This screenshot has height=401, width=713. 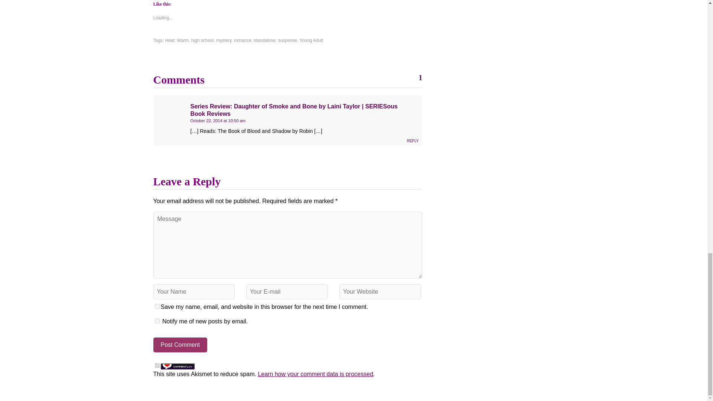 I want to click on Heat: Warm, so click(x=177, y=40).